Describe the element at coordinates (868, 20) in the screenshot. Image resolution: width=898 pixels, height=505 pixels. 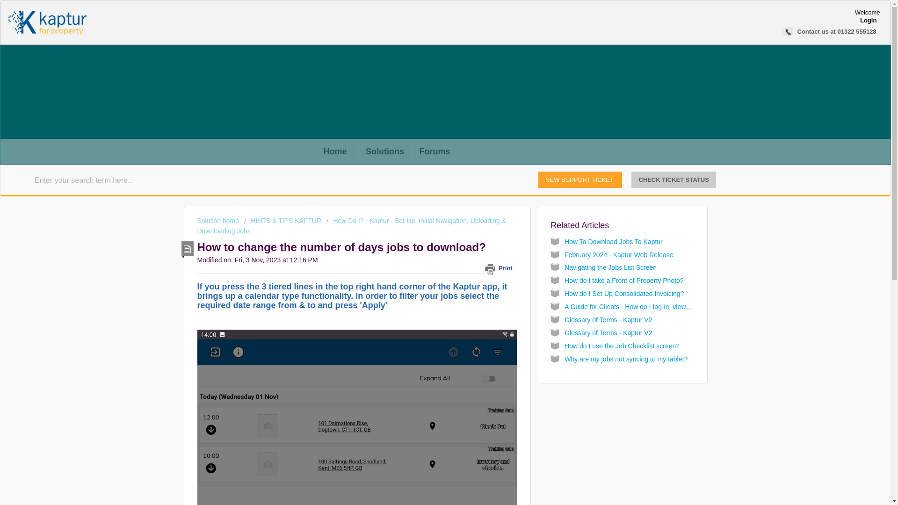
I see `Login` at that location.